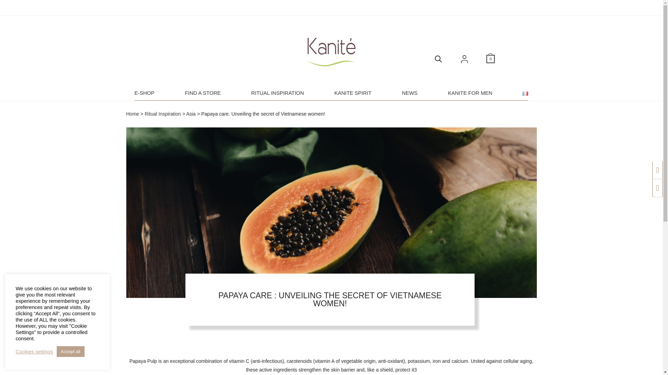  I want to click on NEWS, so click(410, 93).